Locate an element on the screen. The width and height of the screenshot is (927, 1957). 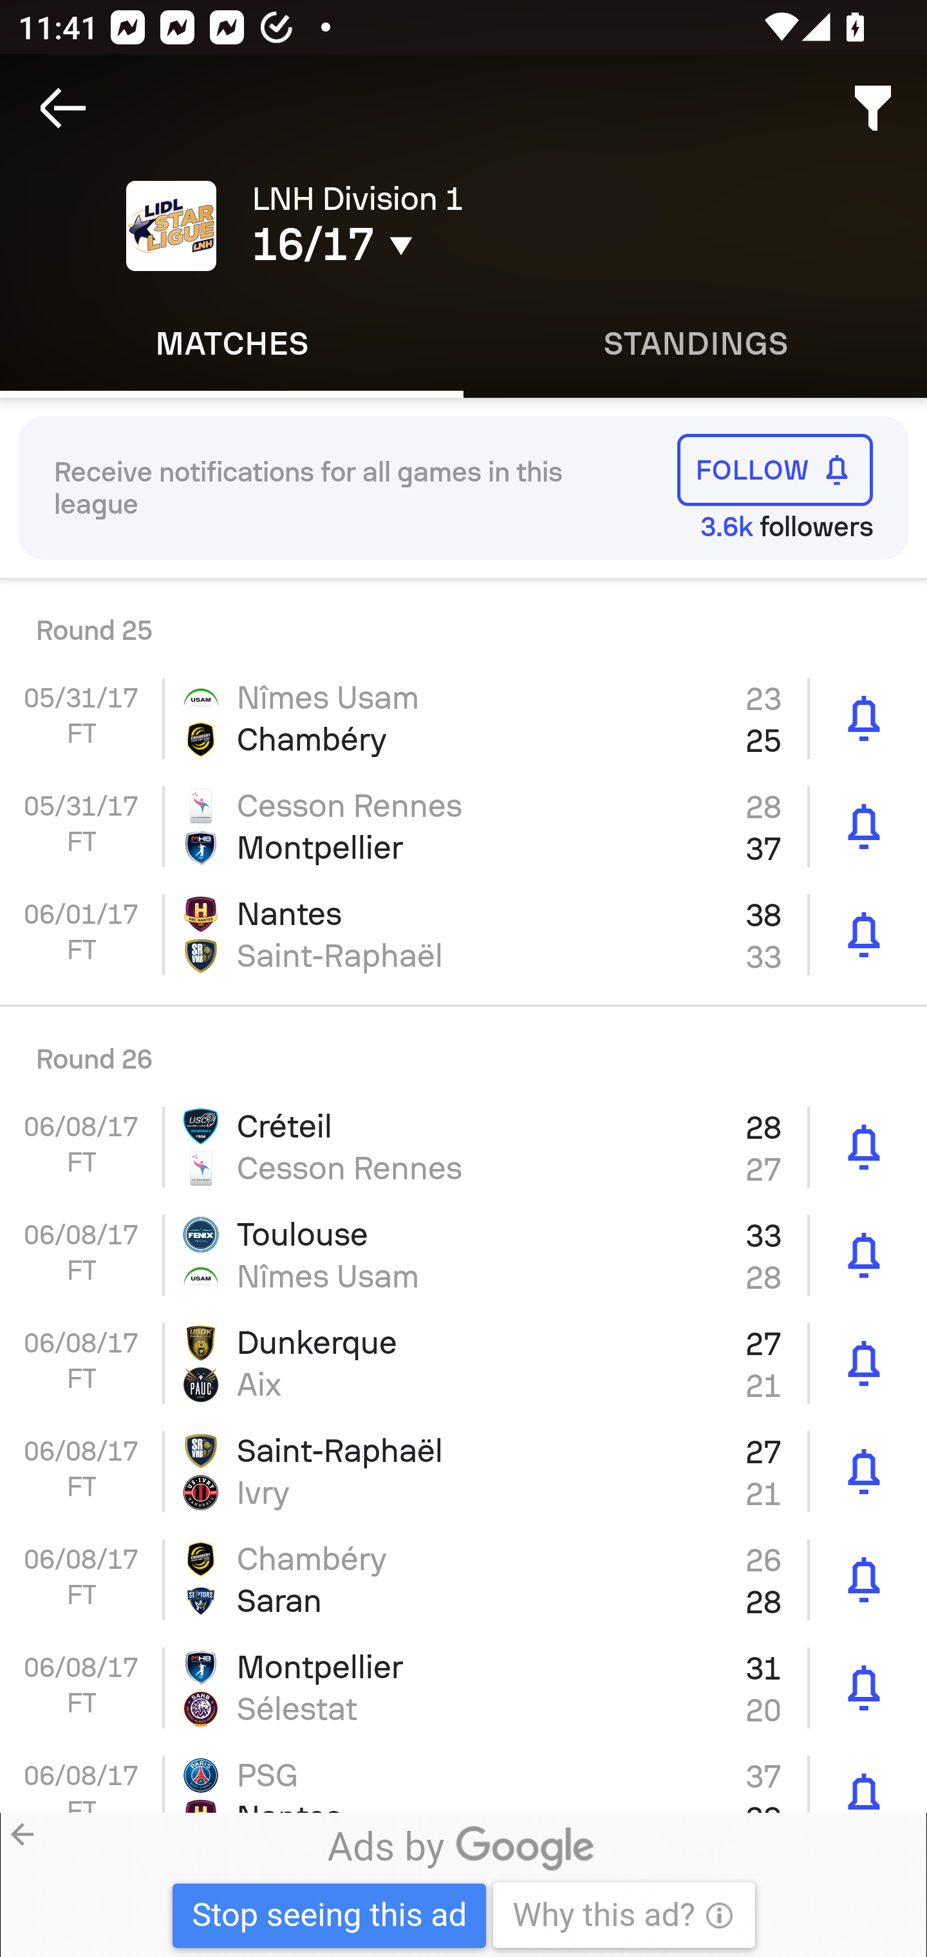
FOLLOW is located at coordinates (775, 470).